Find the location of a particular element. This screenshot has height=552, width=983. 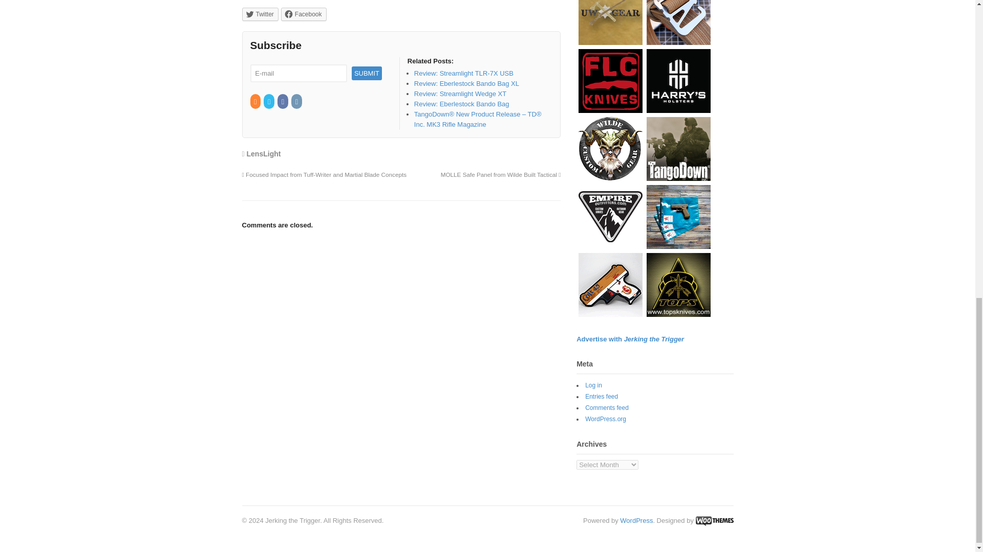

LensLight is located at coordinates (264, 153).